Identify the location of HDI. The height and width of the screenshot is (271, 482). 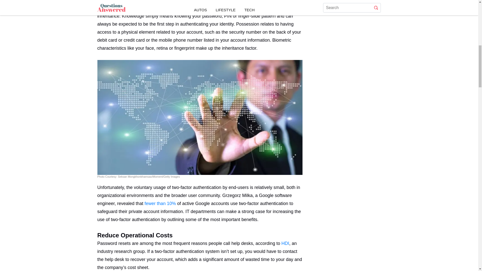
(285, 243).